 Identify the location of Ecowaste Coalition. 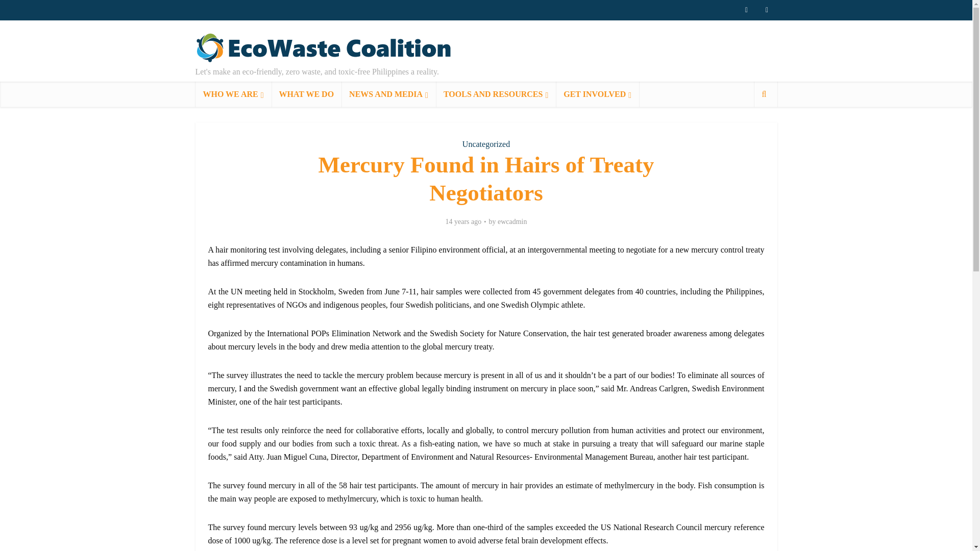
(325, 48).